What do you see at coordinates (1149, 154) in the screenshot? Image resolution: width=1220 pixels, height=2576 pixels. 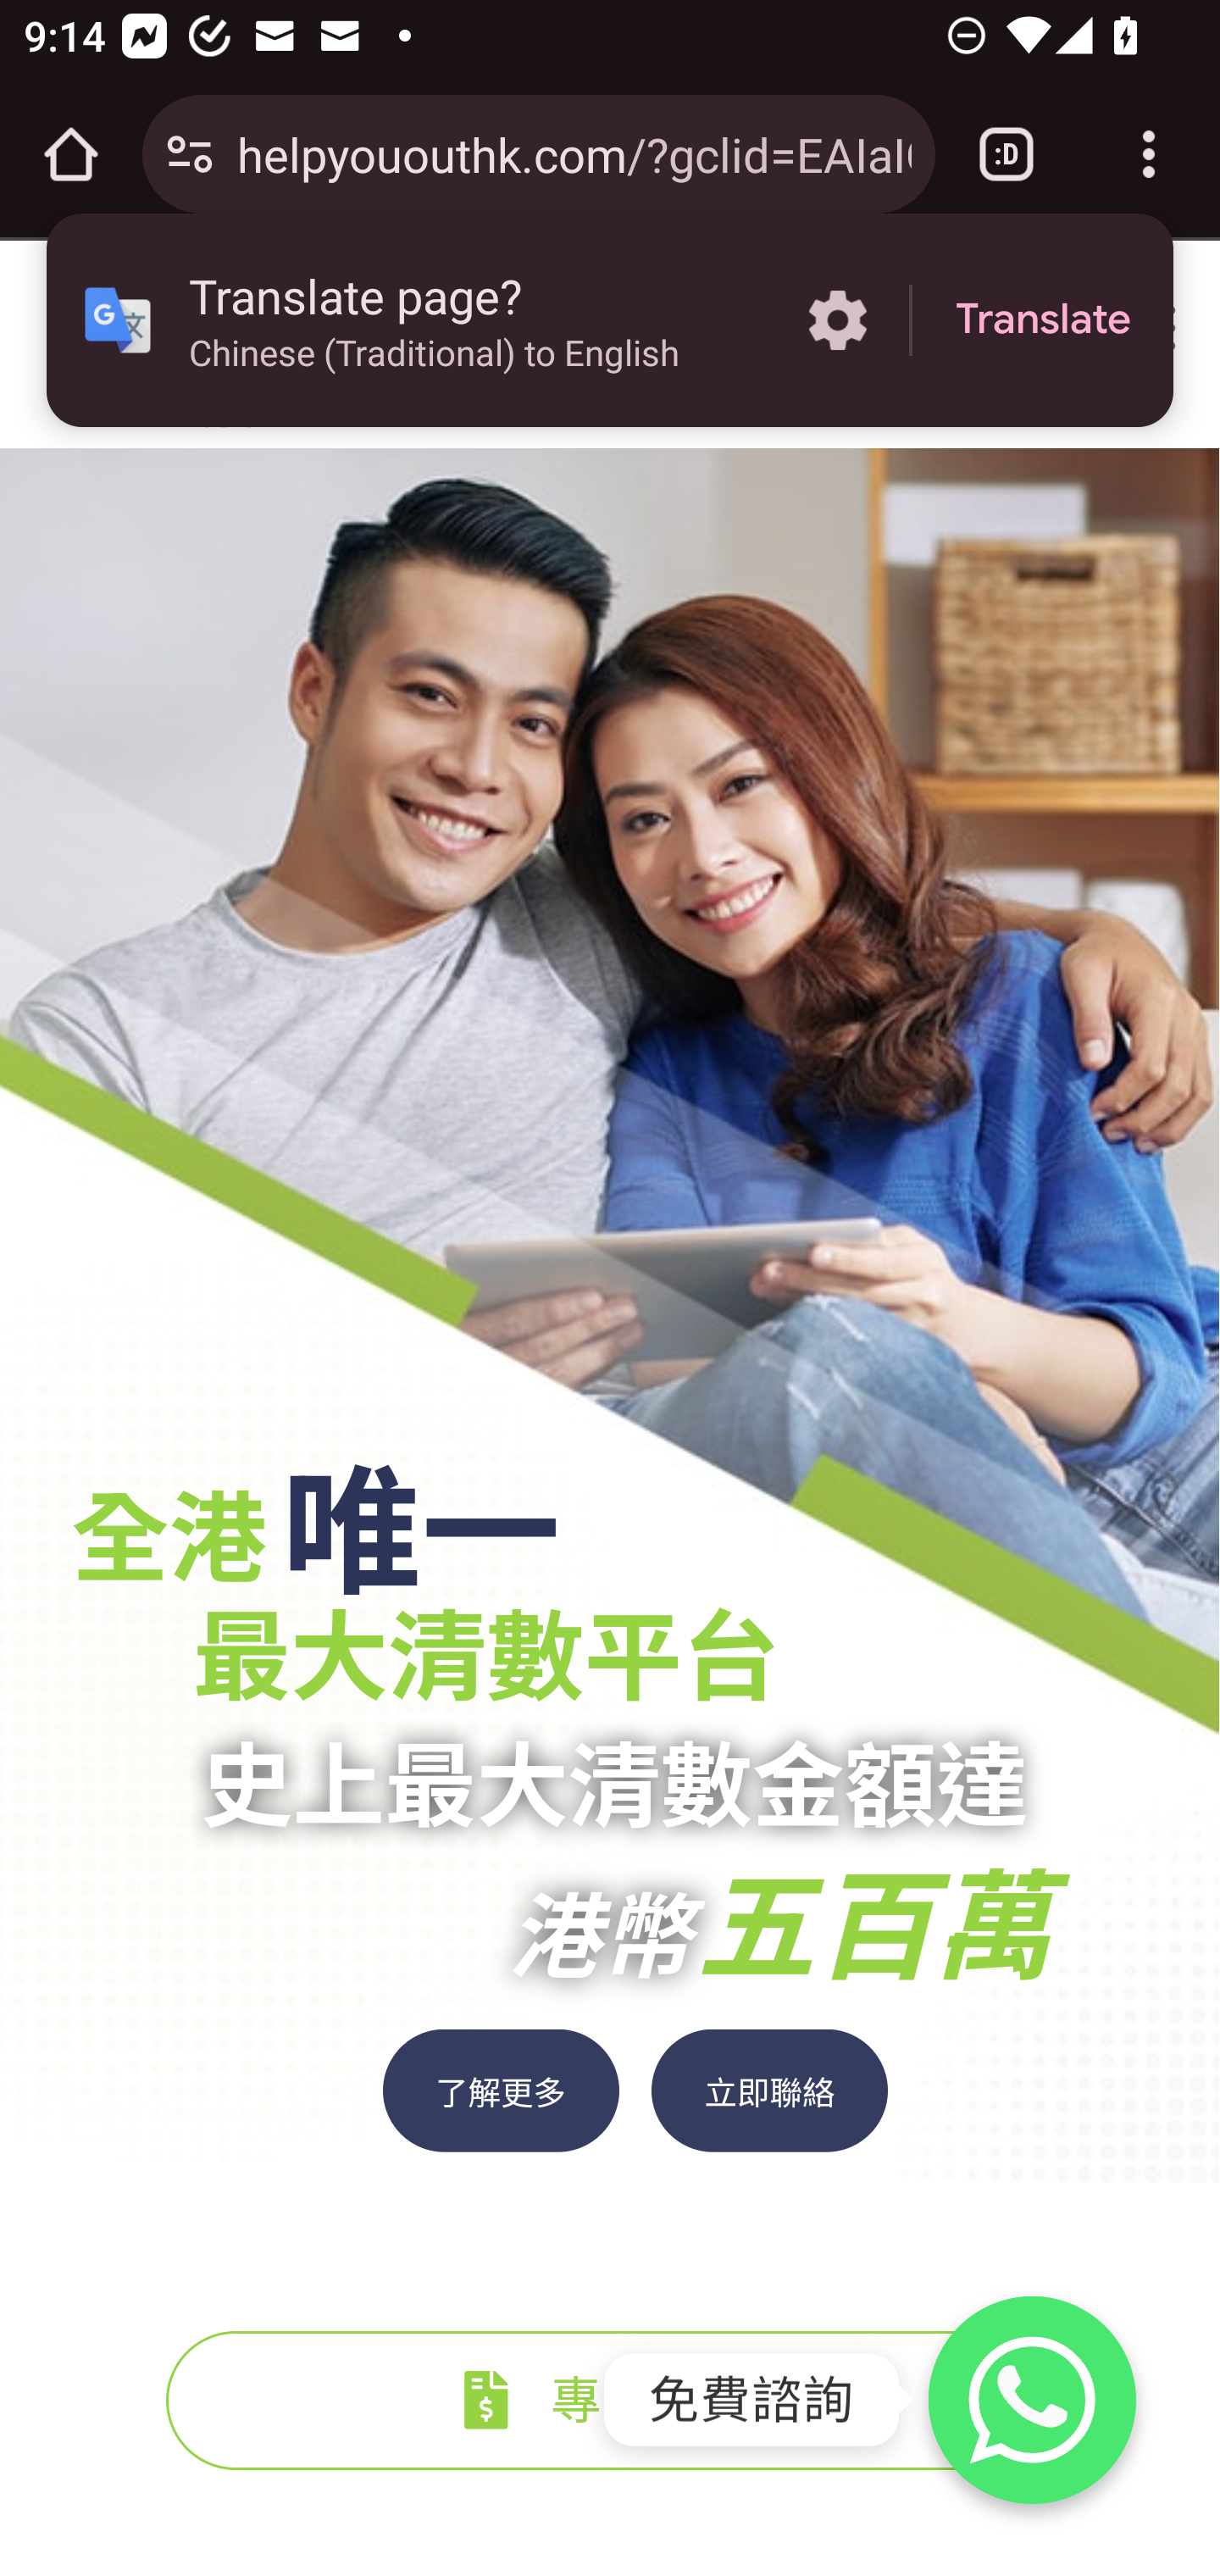 I see `Customize and control Google Chrome` at bounding box center [1149, 154].